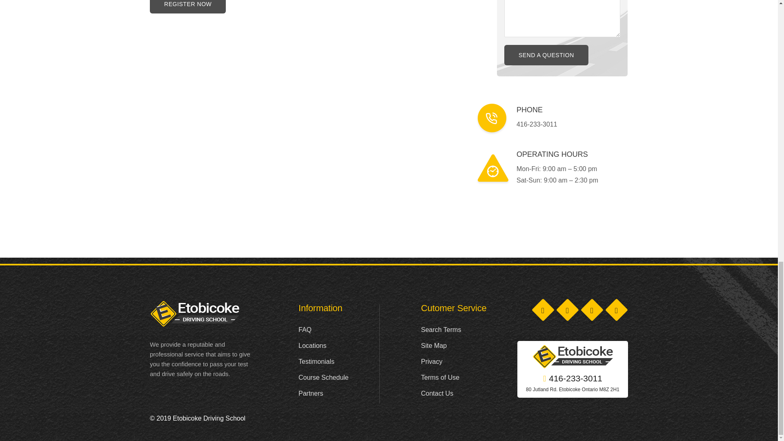  I want to click on Search Terms, so click(441, 330).